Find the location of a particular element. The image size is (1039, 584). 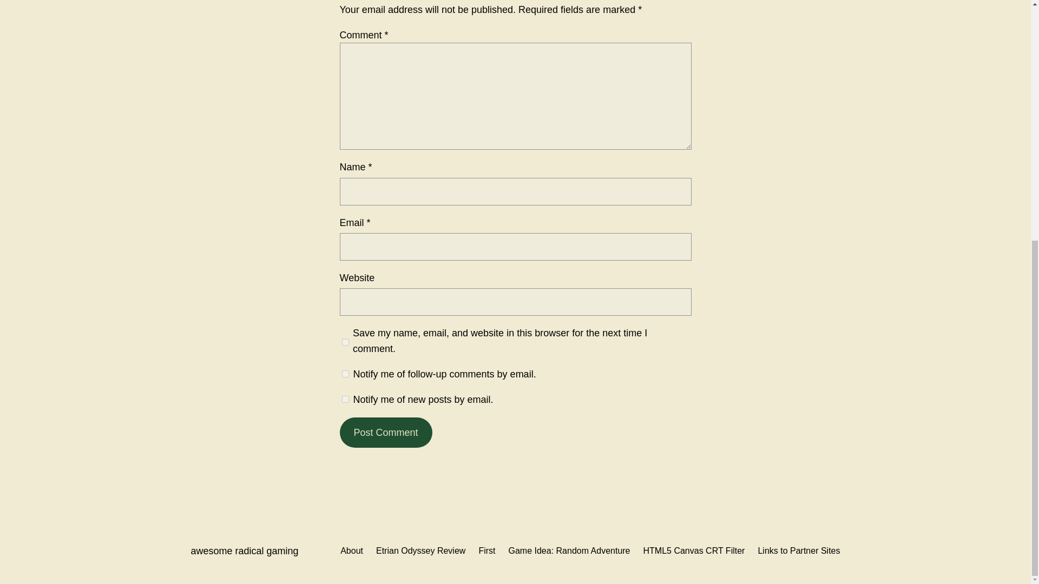

Game Idea: Random Adventure is located at coordinates (568, 550).